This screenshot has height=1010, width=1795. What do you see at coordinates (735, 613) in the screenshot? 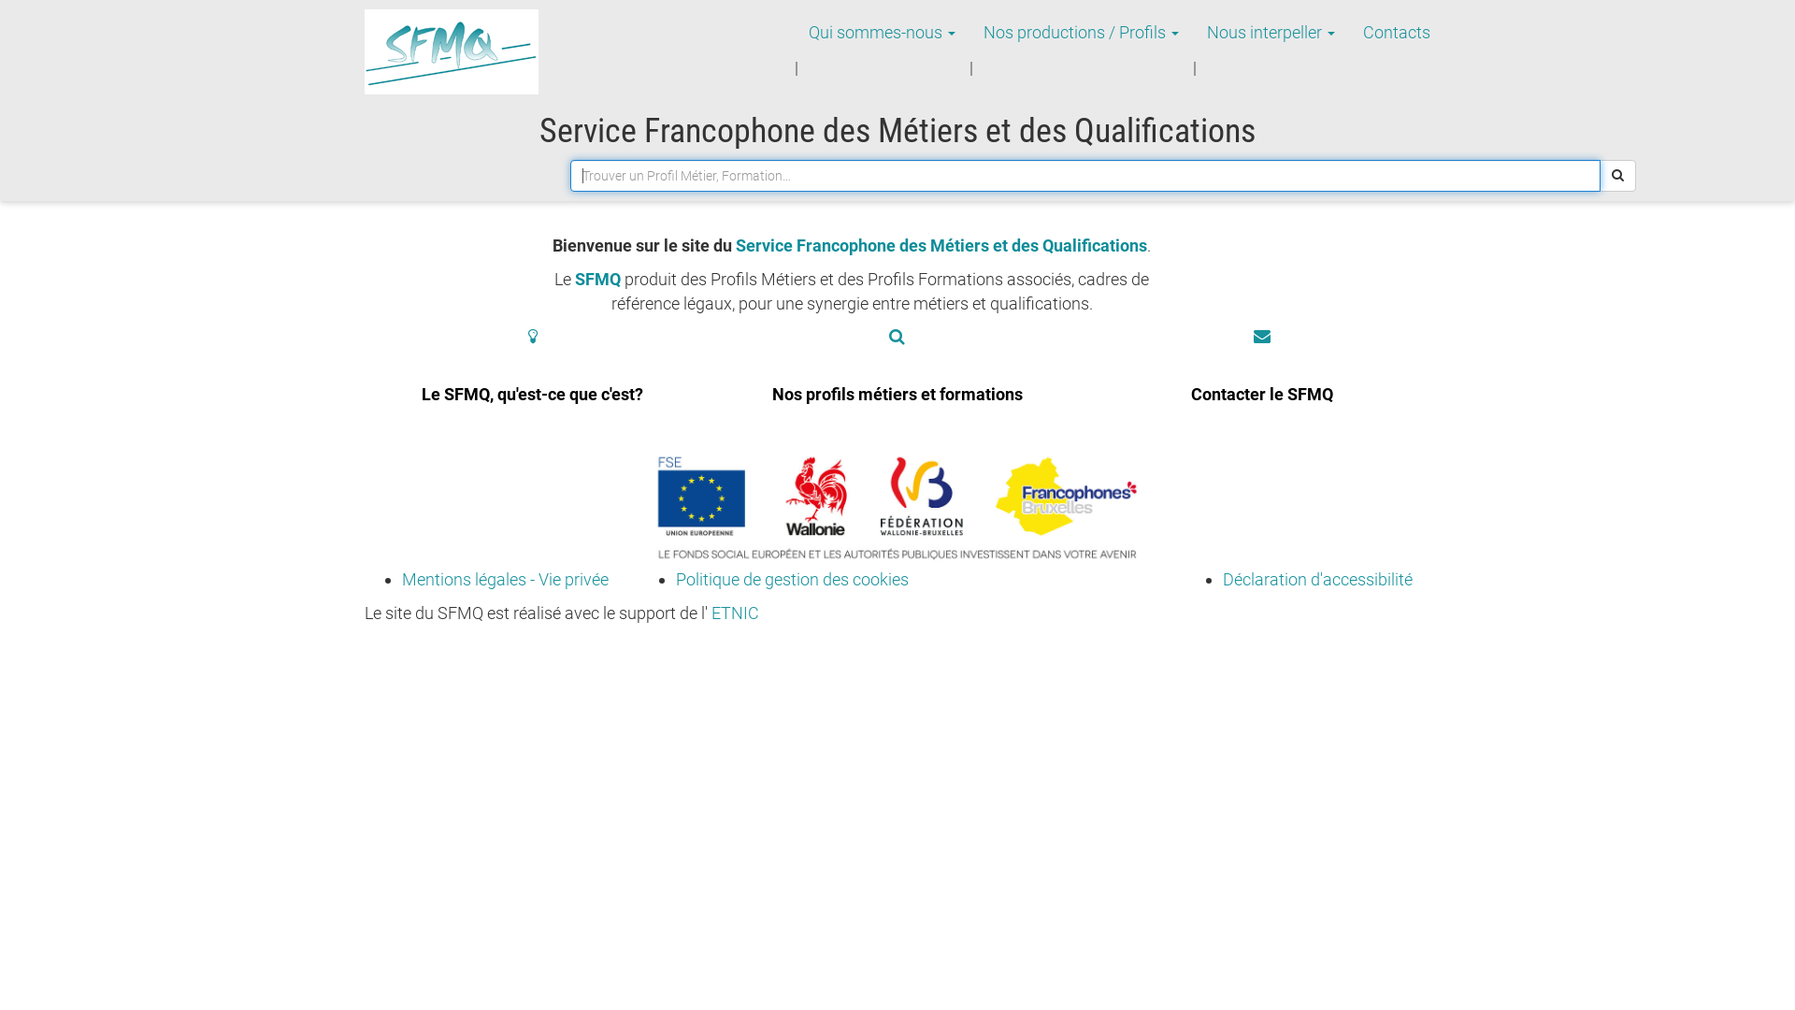
I see `ETNIC` at bounding box center [735, 613].